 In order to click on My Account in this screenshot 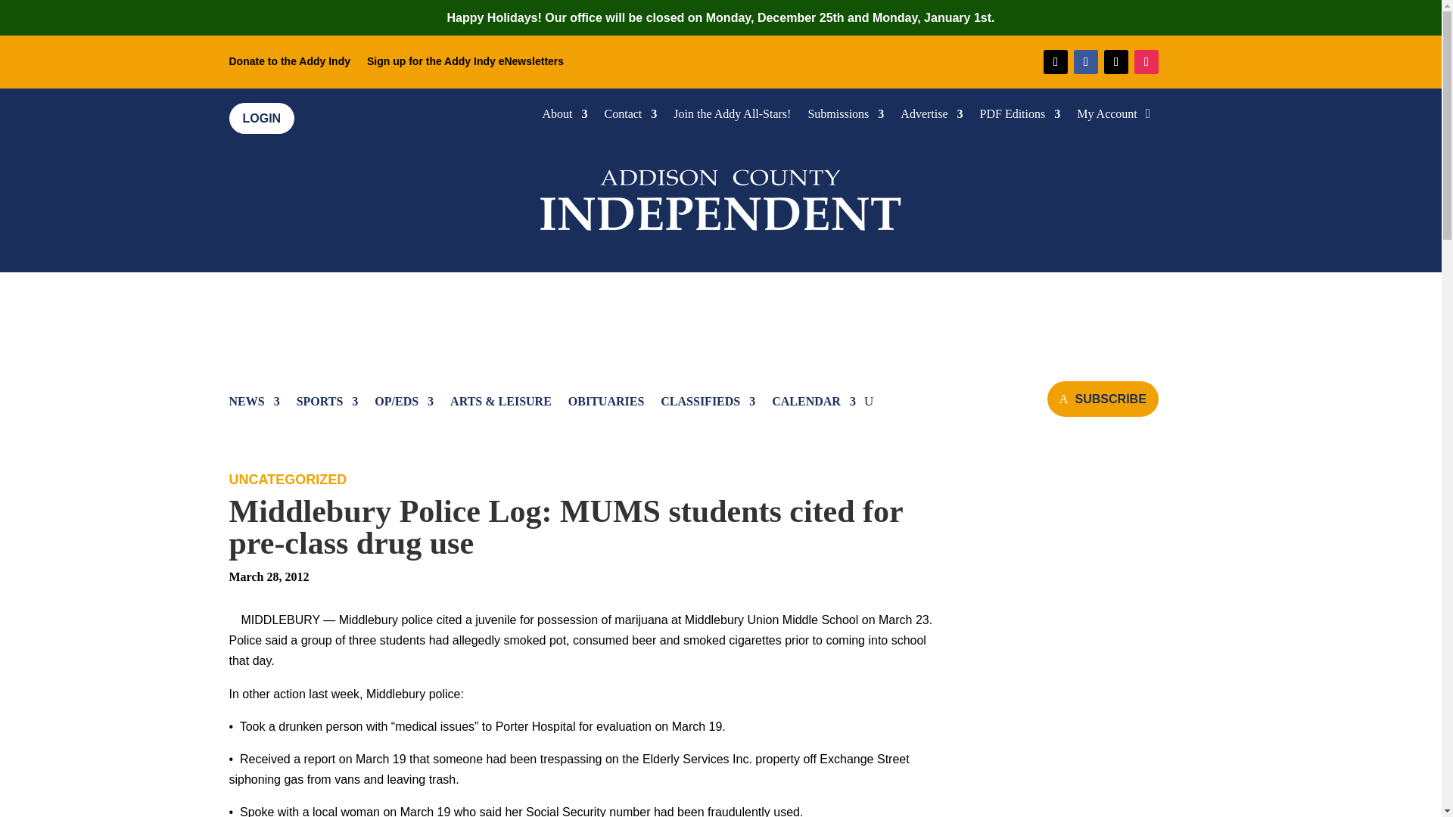, I will do `click(1106, 116)`.